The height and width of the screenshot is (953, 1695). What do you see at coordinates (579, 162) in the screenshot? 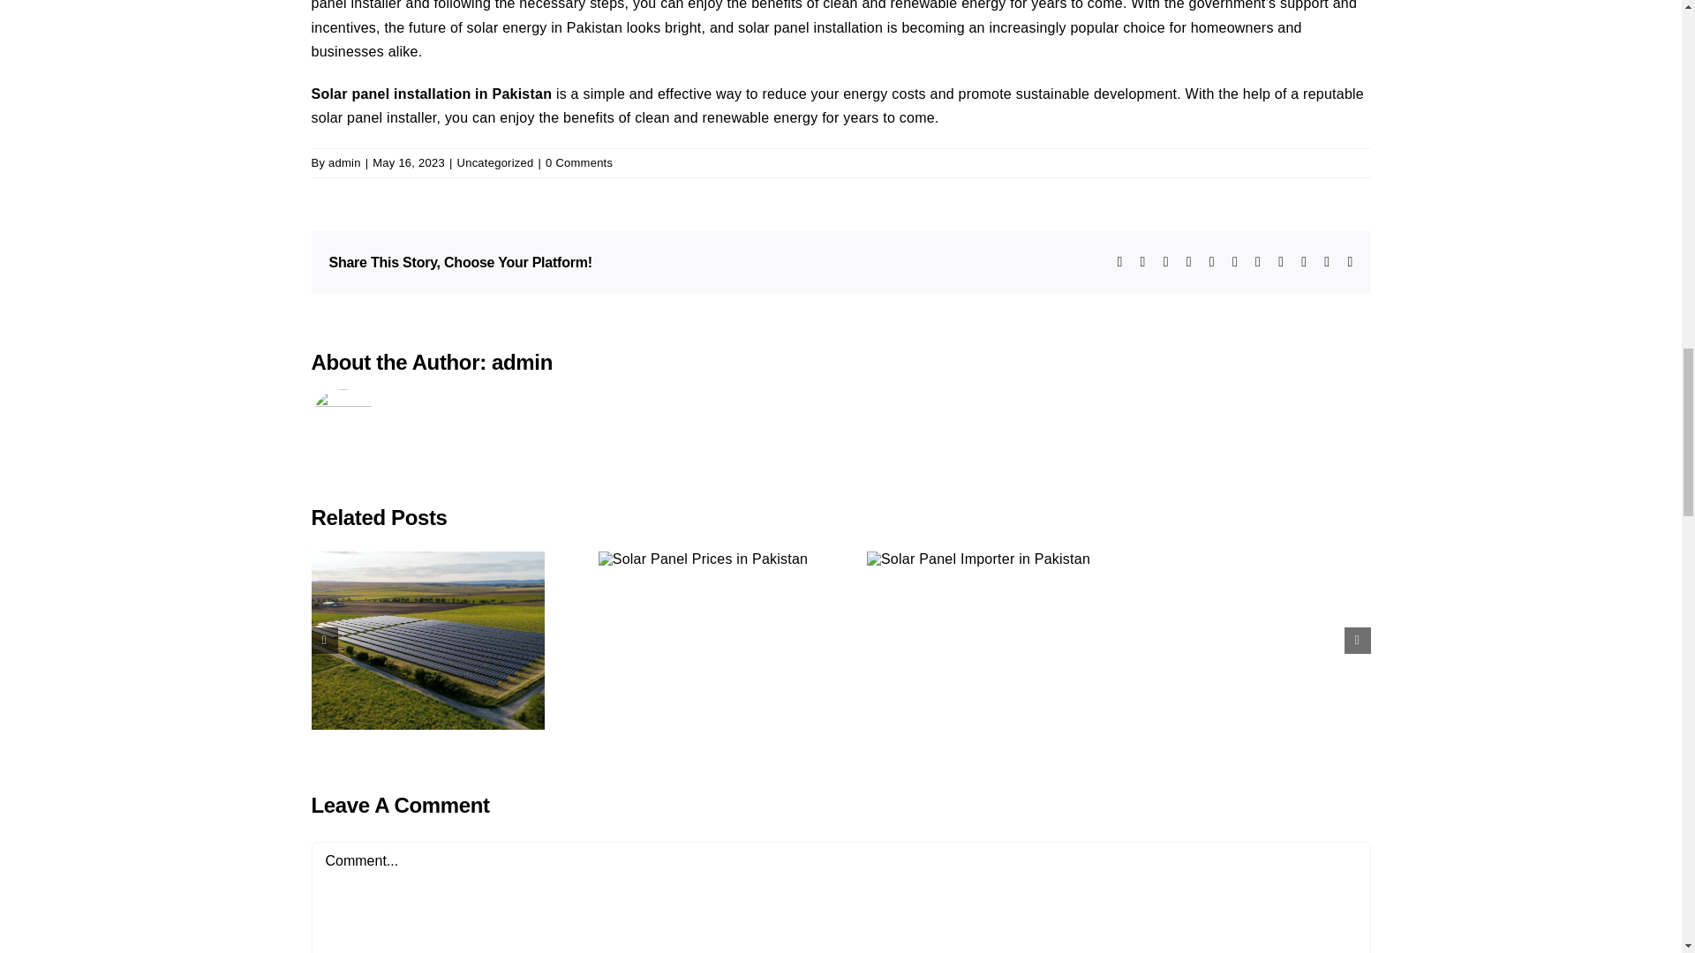
I see `0 Comments` at bounding box center [579, 162].